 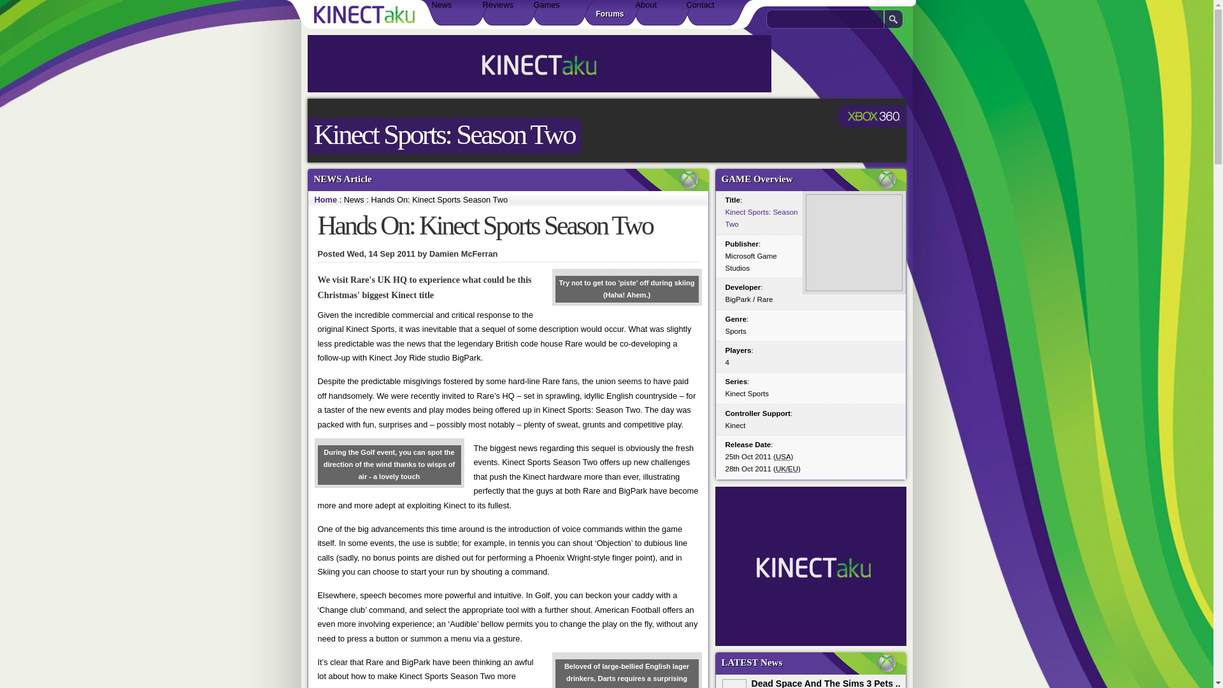 I want to click on News Article, so click(x=510, y=180).